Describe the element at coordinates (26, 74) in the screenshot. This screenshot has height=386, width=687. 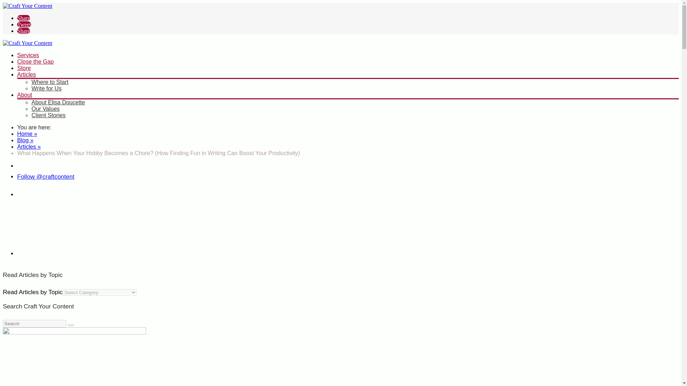
I see `Articles` at that location.